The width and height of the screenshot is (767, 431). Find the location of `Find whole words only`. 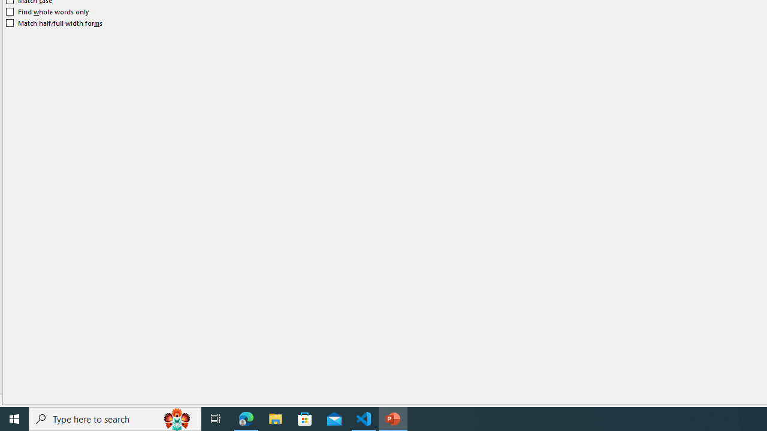

Find whole words only is located at coordinates (48, 12).